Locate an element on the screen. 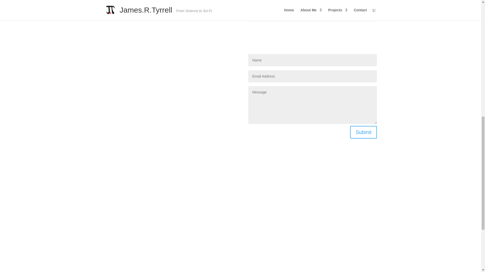 This screenshot has width=485, height=272. Follow on X is located at coordinates (149, 145).